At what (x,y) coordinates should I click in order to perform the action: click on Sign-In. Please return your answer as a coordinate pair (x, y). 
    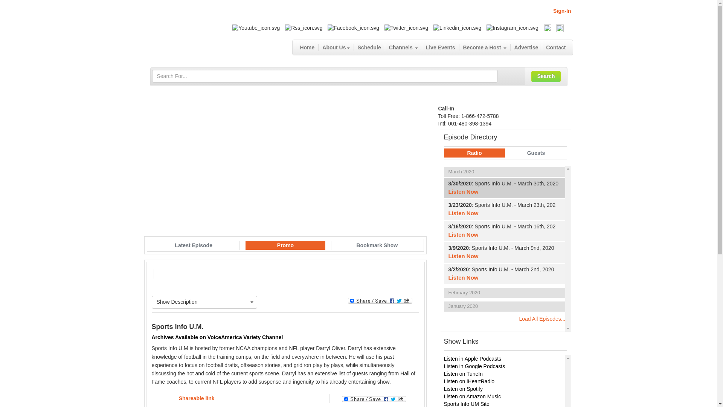
    Looking at the image, I should click on (562, 11).